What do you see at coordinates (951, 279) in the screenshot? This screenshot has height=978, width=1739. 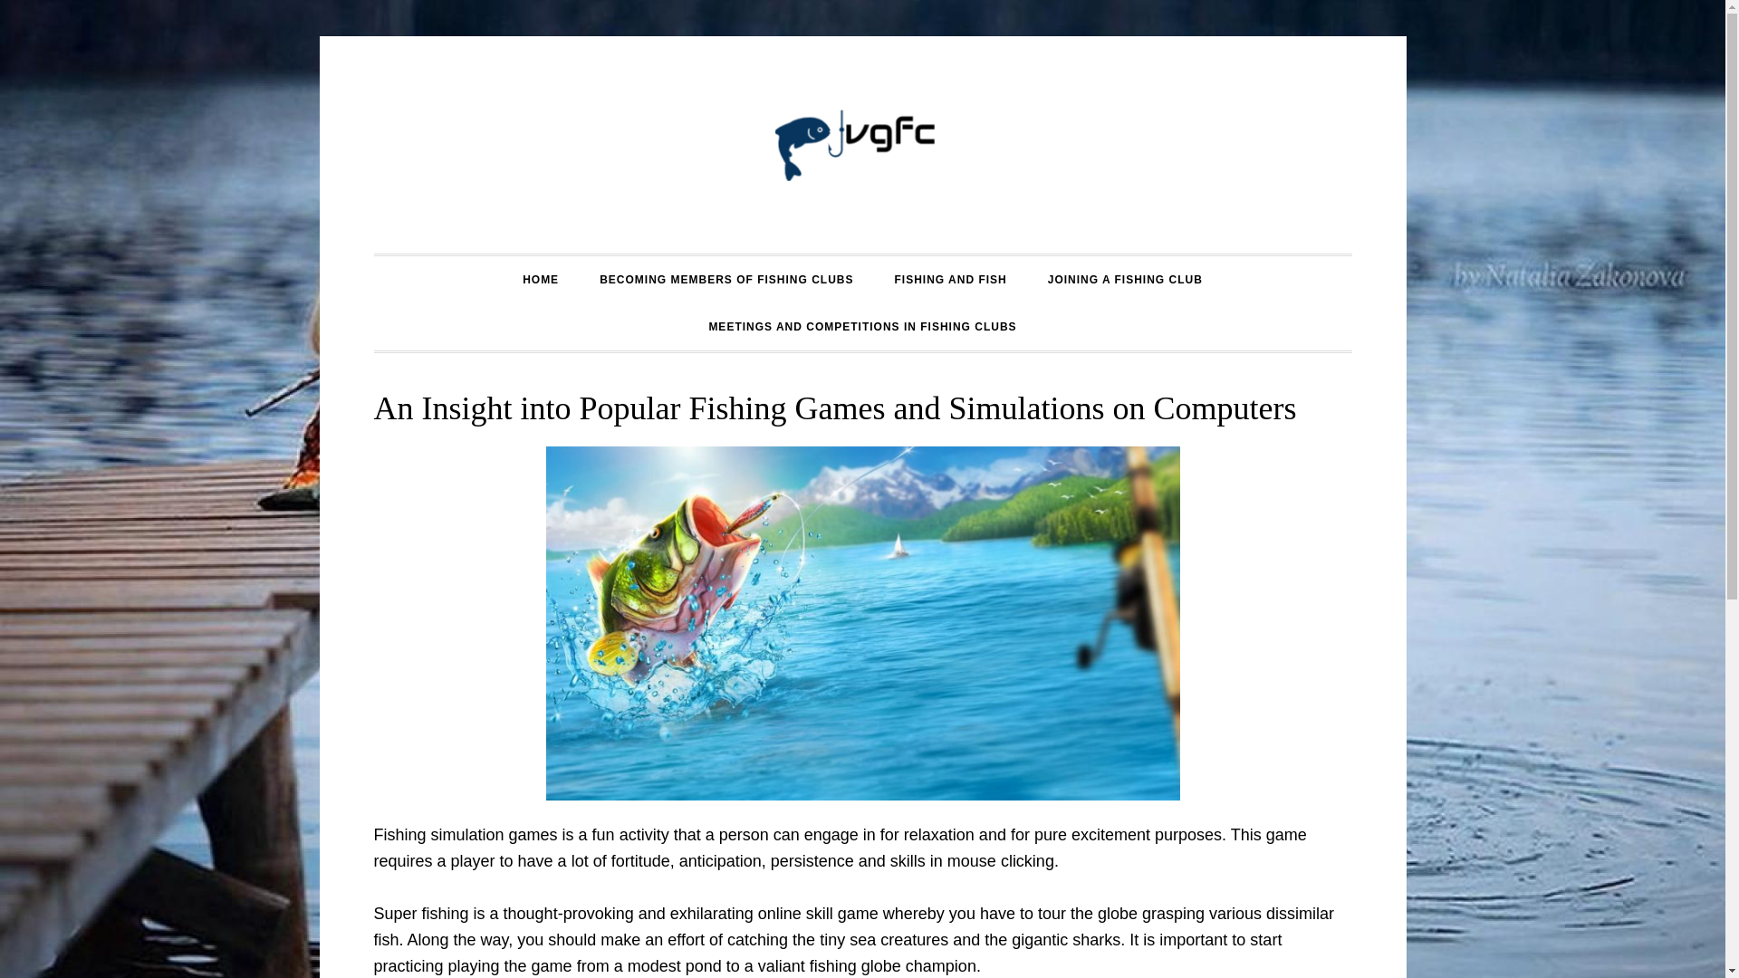 I see `FISHING AND FISH` at bounding box center [951, 279].